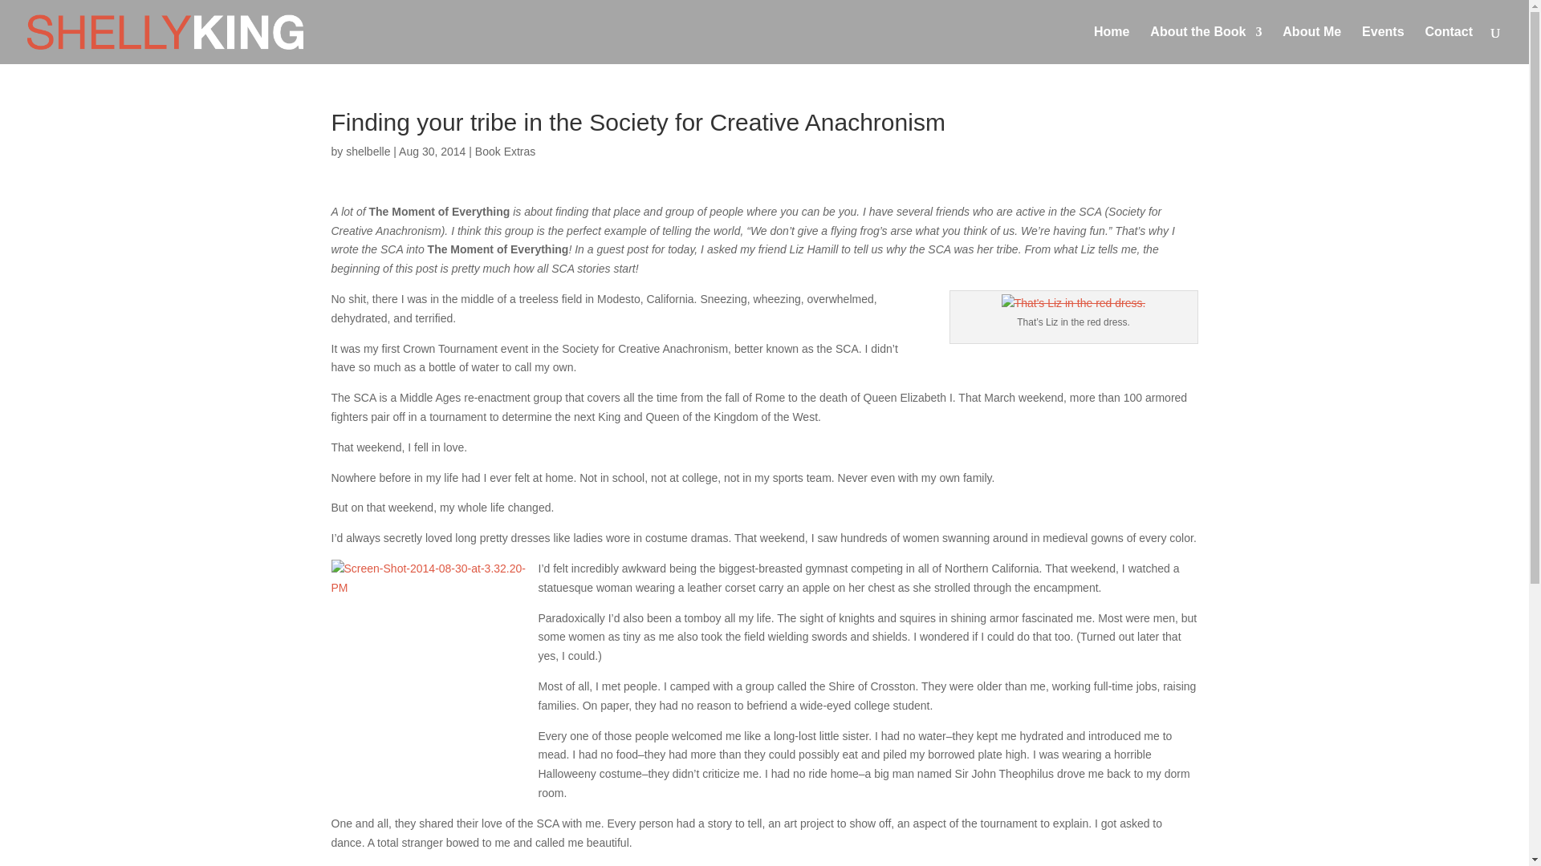 The height and width of the screenshot is (866, 1541). Describe the element at coordinates (1448, 45) in the screenshot. I see `Contact` at that location.